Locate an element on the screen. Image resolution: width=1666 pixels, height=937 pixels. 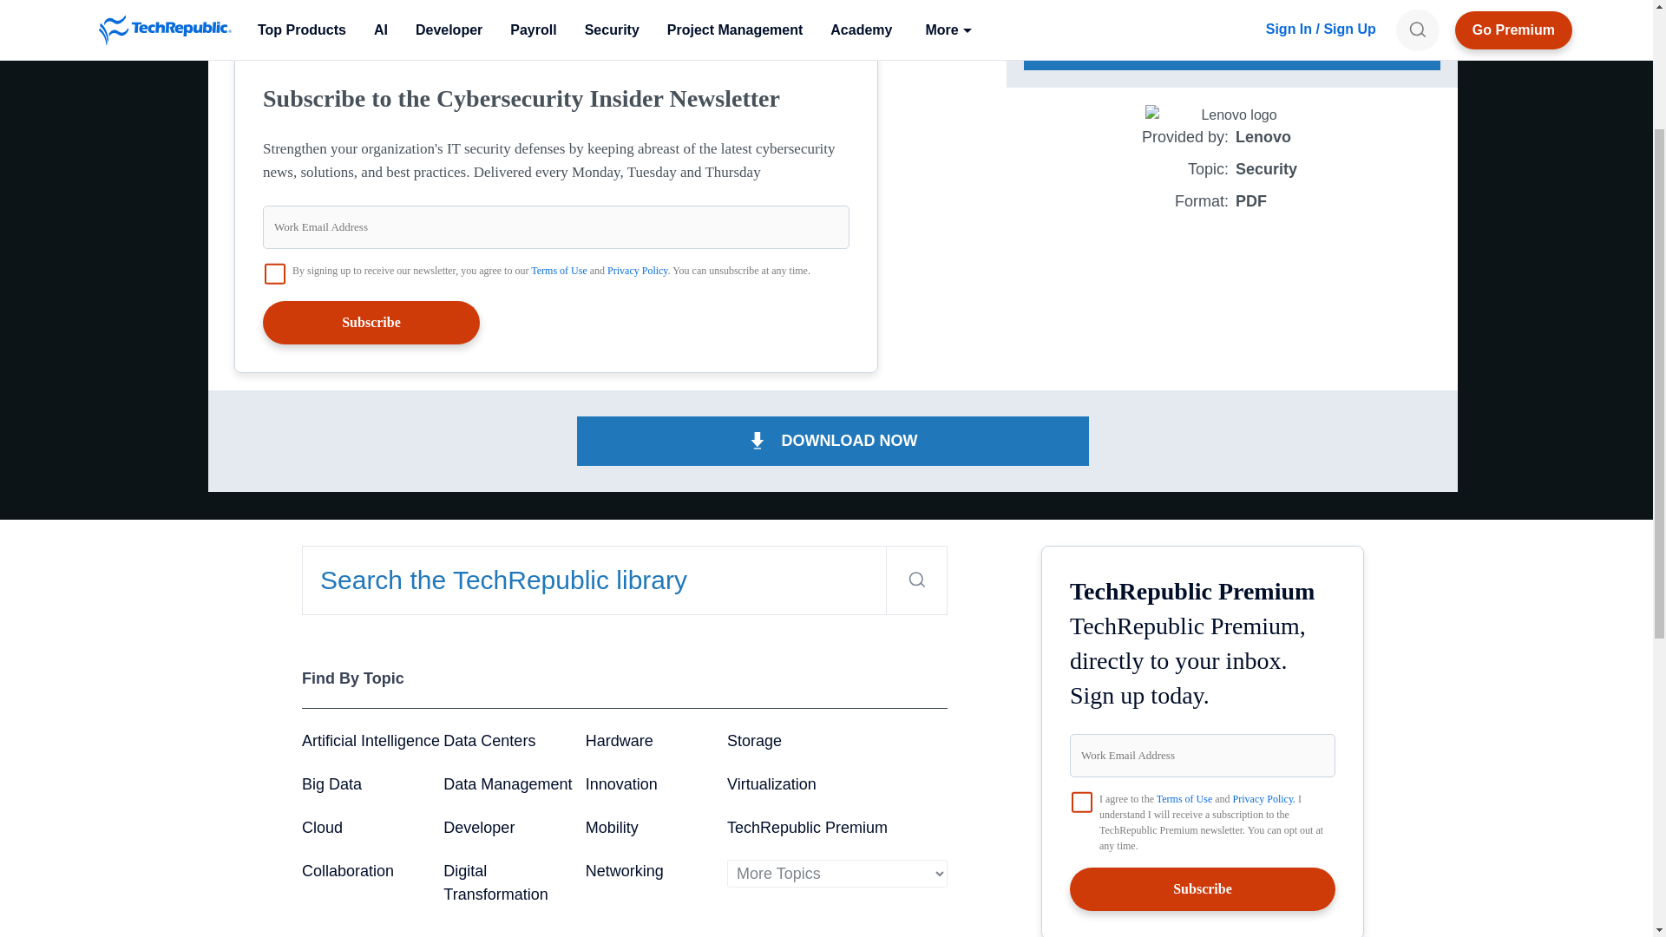
Terms of Use is located at coordinates (559, 270).